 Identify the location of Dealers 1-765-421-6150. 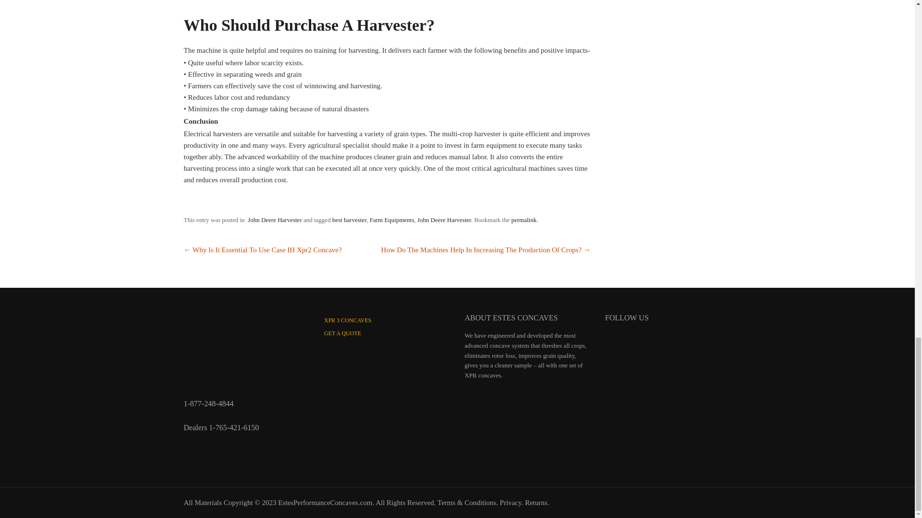
(221, 427).